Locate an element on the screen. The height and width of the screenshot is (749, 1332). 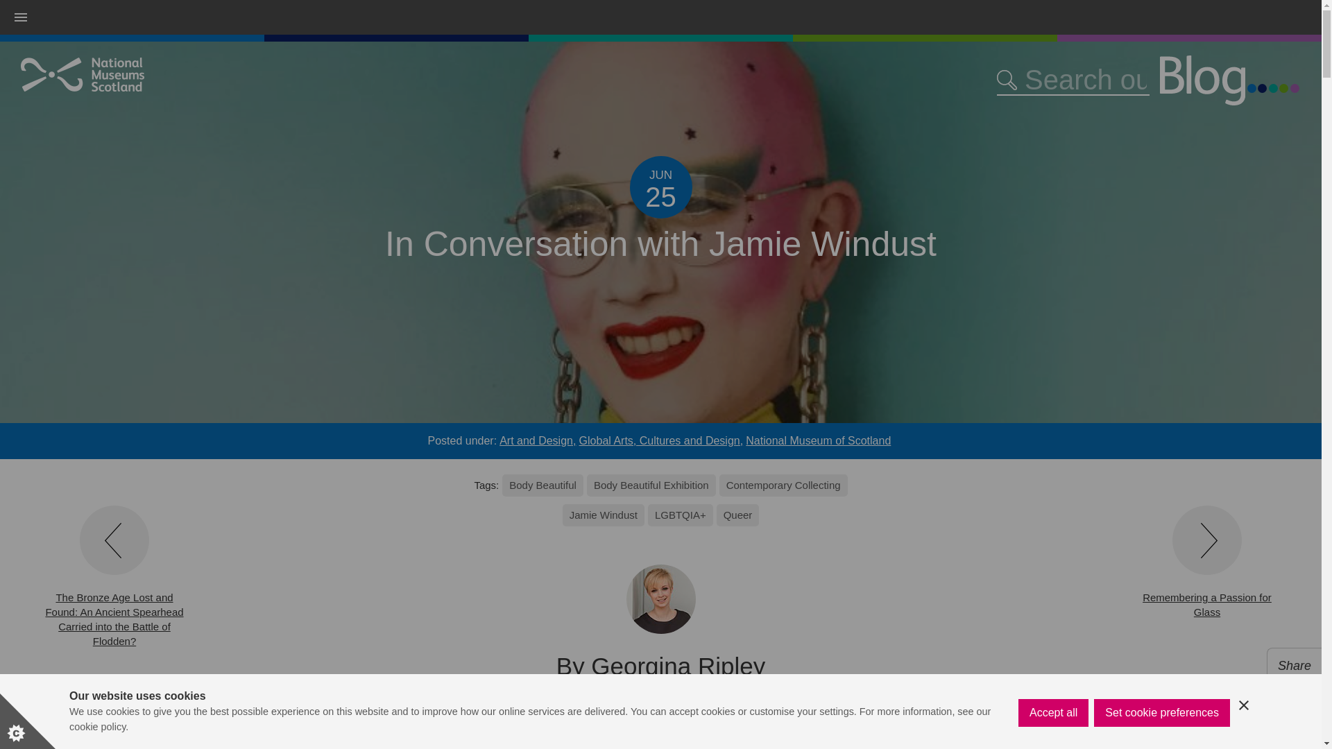
View all posts in National Museum of Scotland is located at coordinates (819, 440).